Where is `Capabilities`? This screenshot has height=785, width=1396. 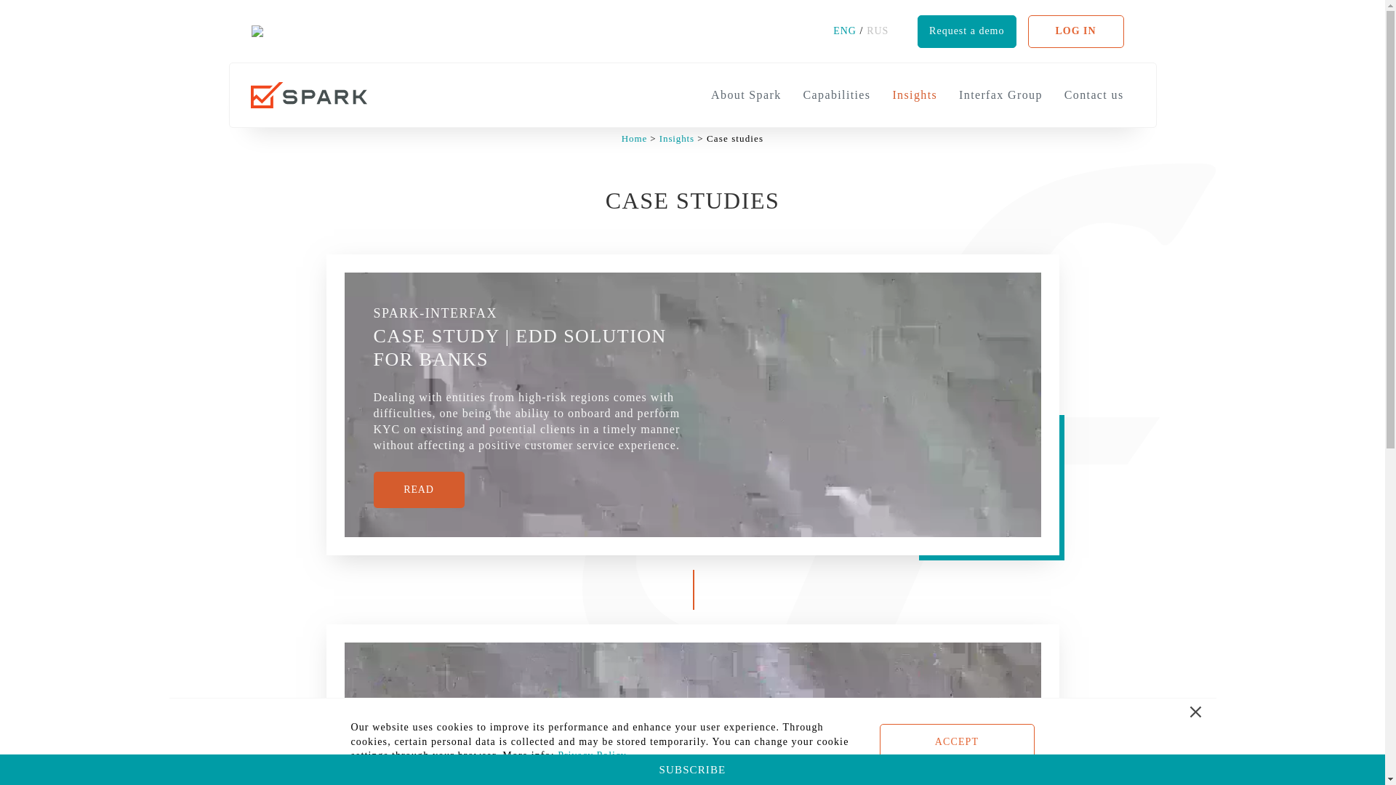
Capabilities is located at coordinates (838, 94).